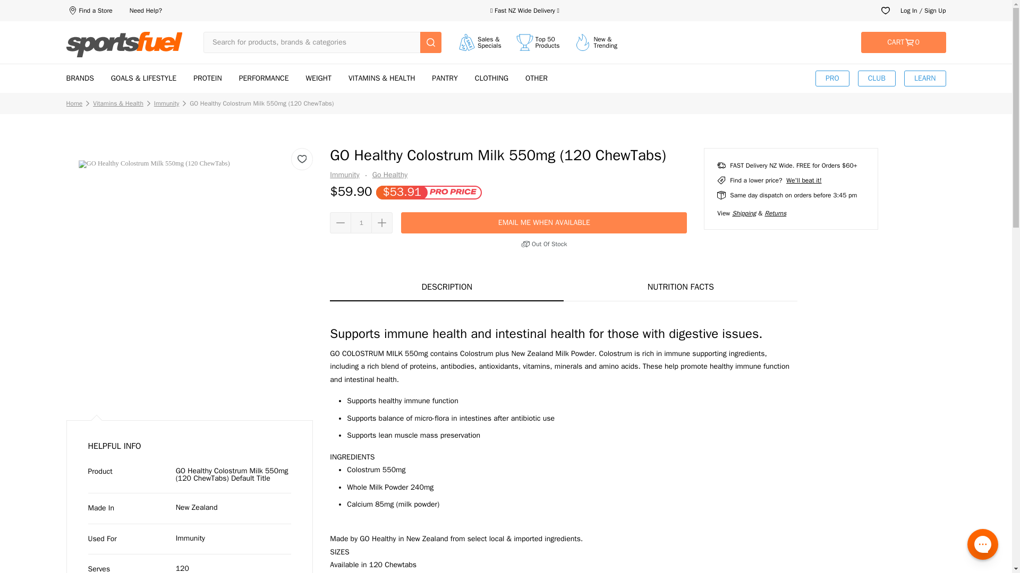  Describe the element at coordinates (361, 222) in the screenshot. I see `1` at that location.